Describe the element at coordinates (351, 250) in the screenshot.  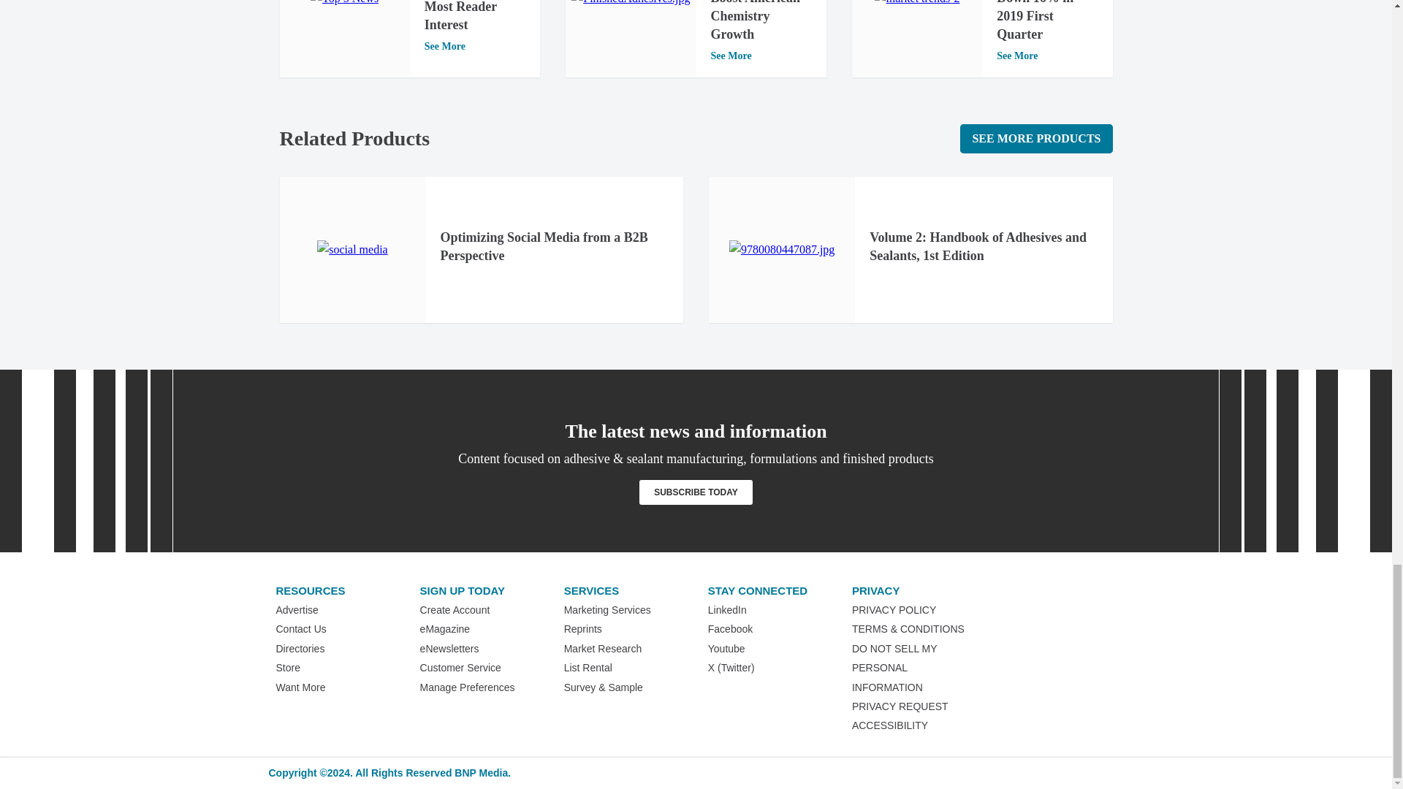
I see `social media` at that location.